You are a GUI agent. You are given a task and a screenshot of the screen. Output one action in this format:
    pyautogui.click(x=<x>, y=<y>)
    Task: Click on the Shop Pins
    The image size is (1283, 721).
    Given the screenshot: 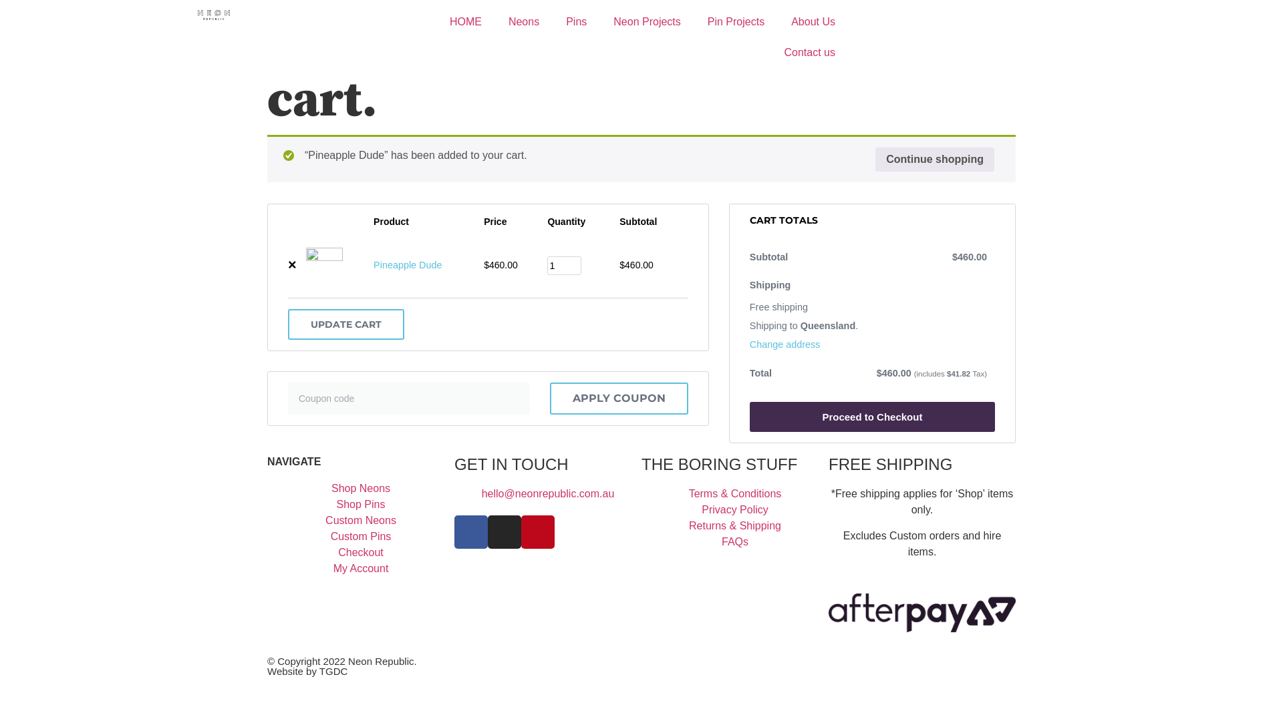 What is the action you would take?
    pyautogui.click(x=361, y=505)
    